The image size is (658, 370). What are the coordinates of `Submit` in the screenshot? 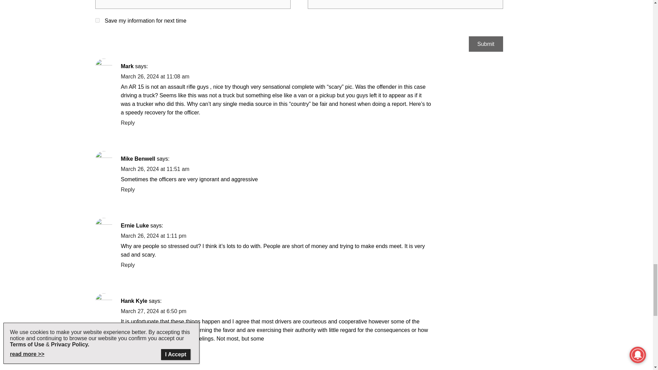 It's located at (486, 44).